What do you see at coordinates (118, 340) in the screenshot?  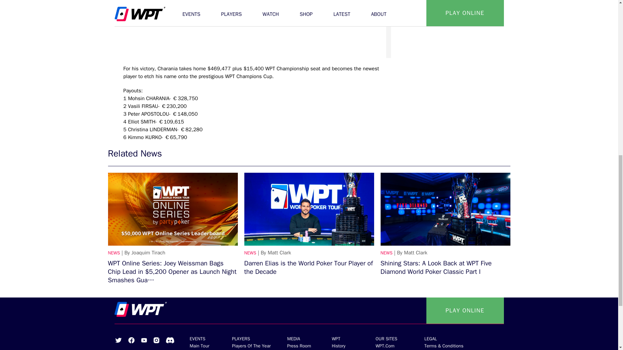 I see `Twitter` at bounding box center [118, 340].